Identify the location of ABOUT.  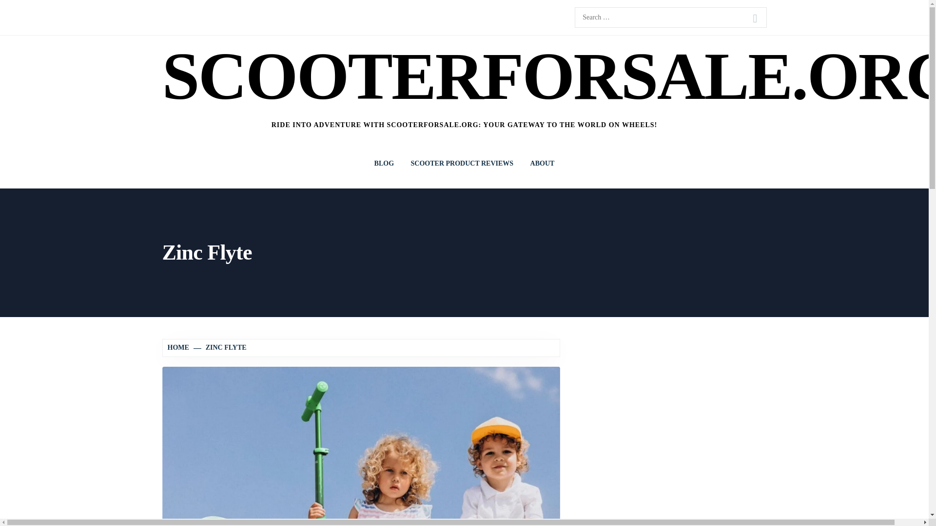
(543, 164).